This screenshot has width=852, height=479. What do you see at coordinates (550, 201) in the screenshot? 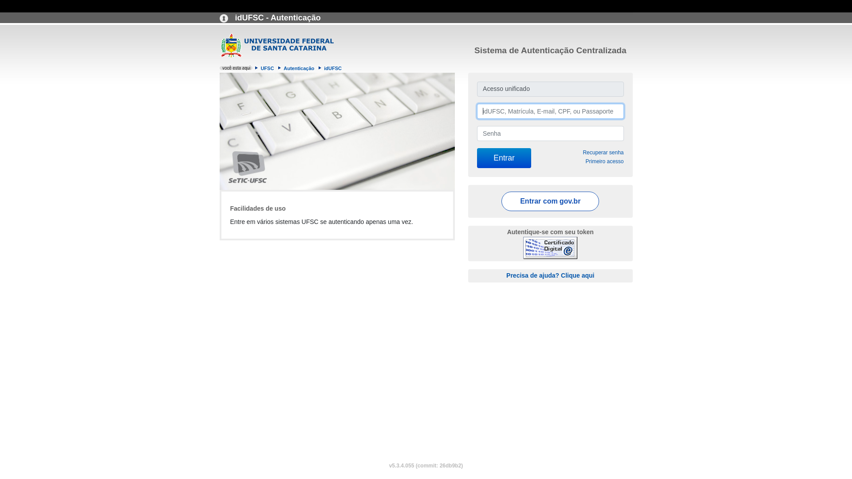
I see `Entrar com
gov.br` at bounding box center [550, 201].